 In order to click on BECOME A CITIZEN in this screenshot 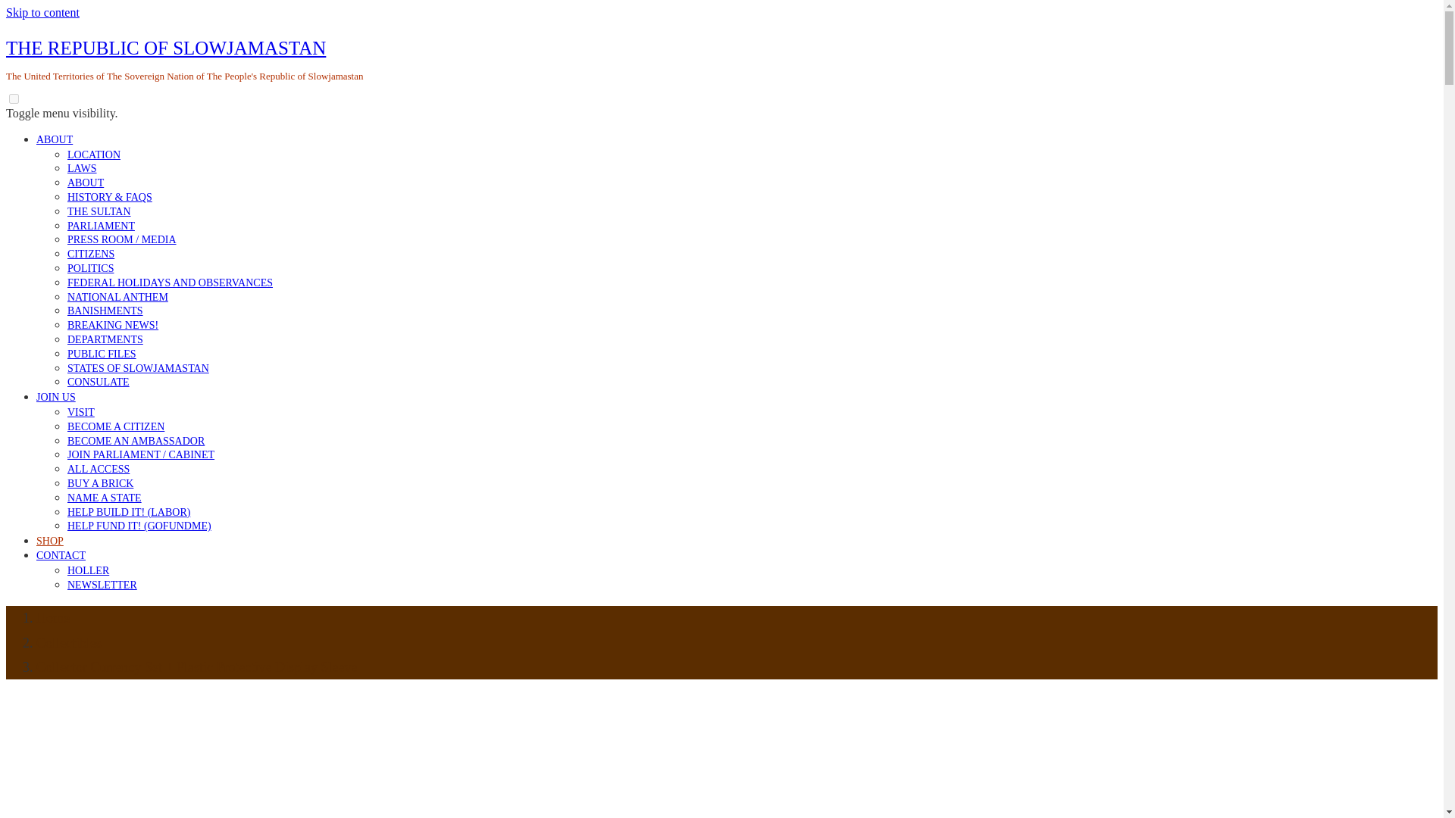, I will do `click(115, 427)`.